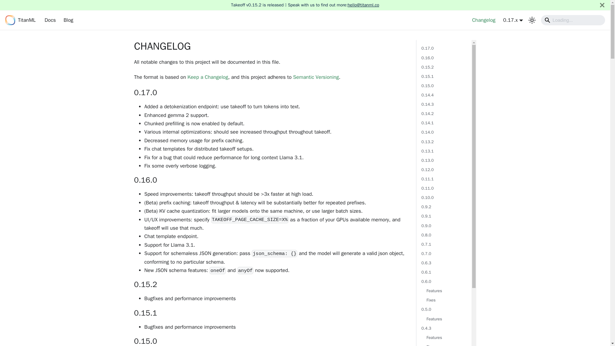 Image resolution: width=615 pixels, height=346 pixels. What do you see at coordinates (484, 20) in the screenshot?
I see `Changelog` at bounding box center [484, 20].